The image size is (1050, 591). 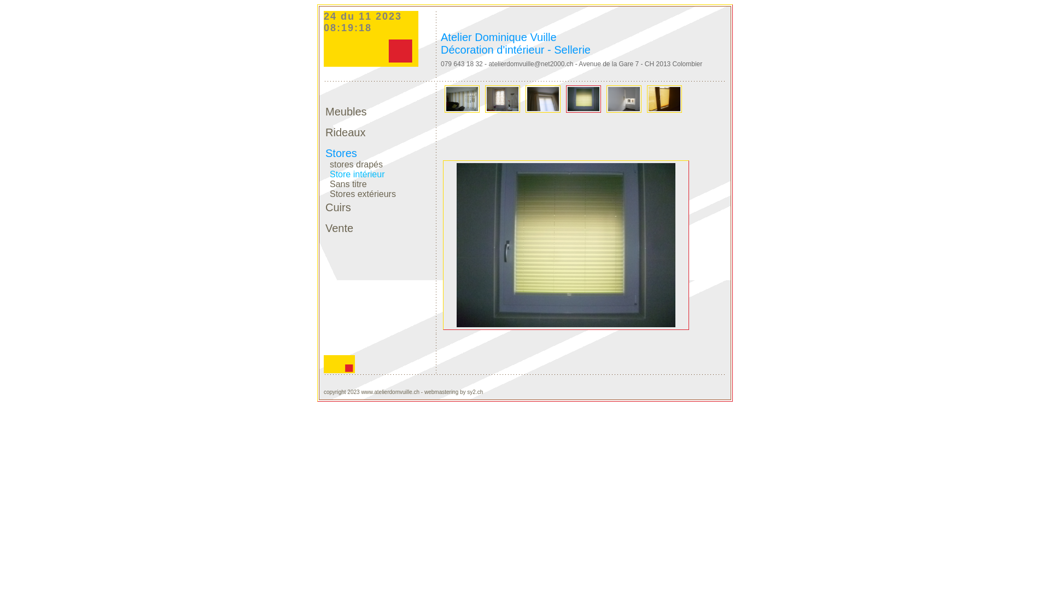 I want to click on Meubles , so click(x=348, y=112).